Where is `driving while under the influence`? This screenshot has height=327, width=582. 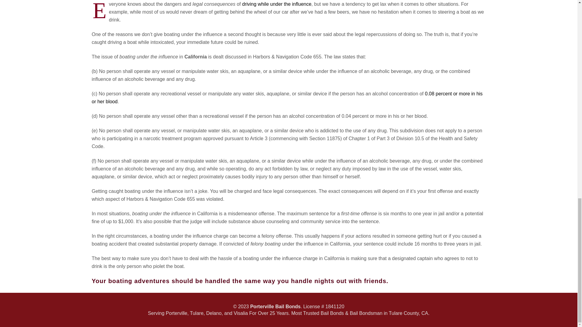
driving while under the influence is located at coordinates (276, 4).